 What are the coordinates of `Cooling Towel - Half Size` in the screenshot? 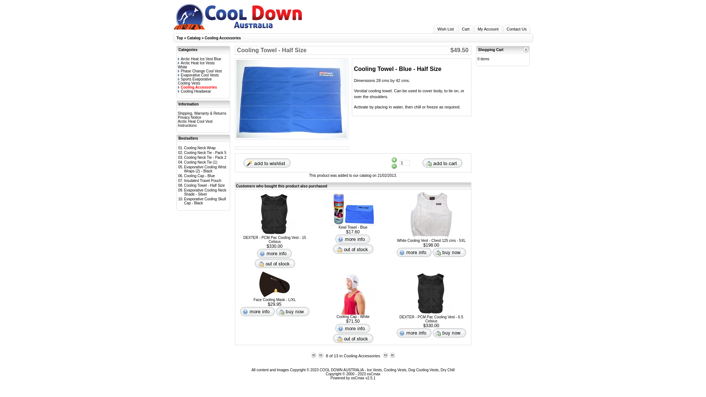 It's located at (204, 185).